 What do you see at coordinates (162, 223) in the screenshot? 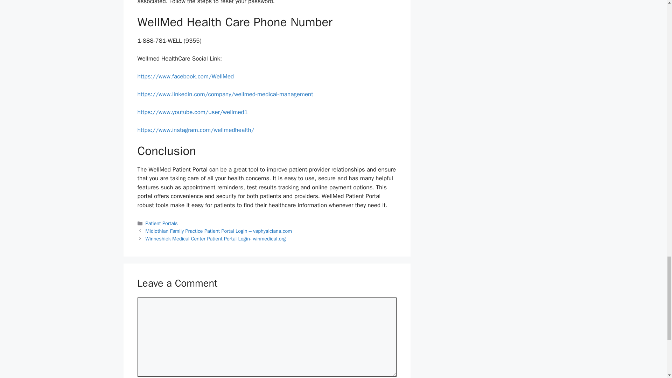
I see `Patient Portals` at bounding box center [162, 223].